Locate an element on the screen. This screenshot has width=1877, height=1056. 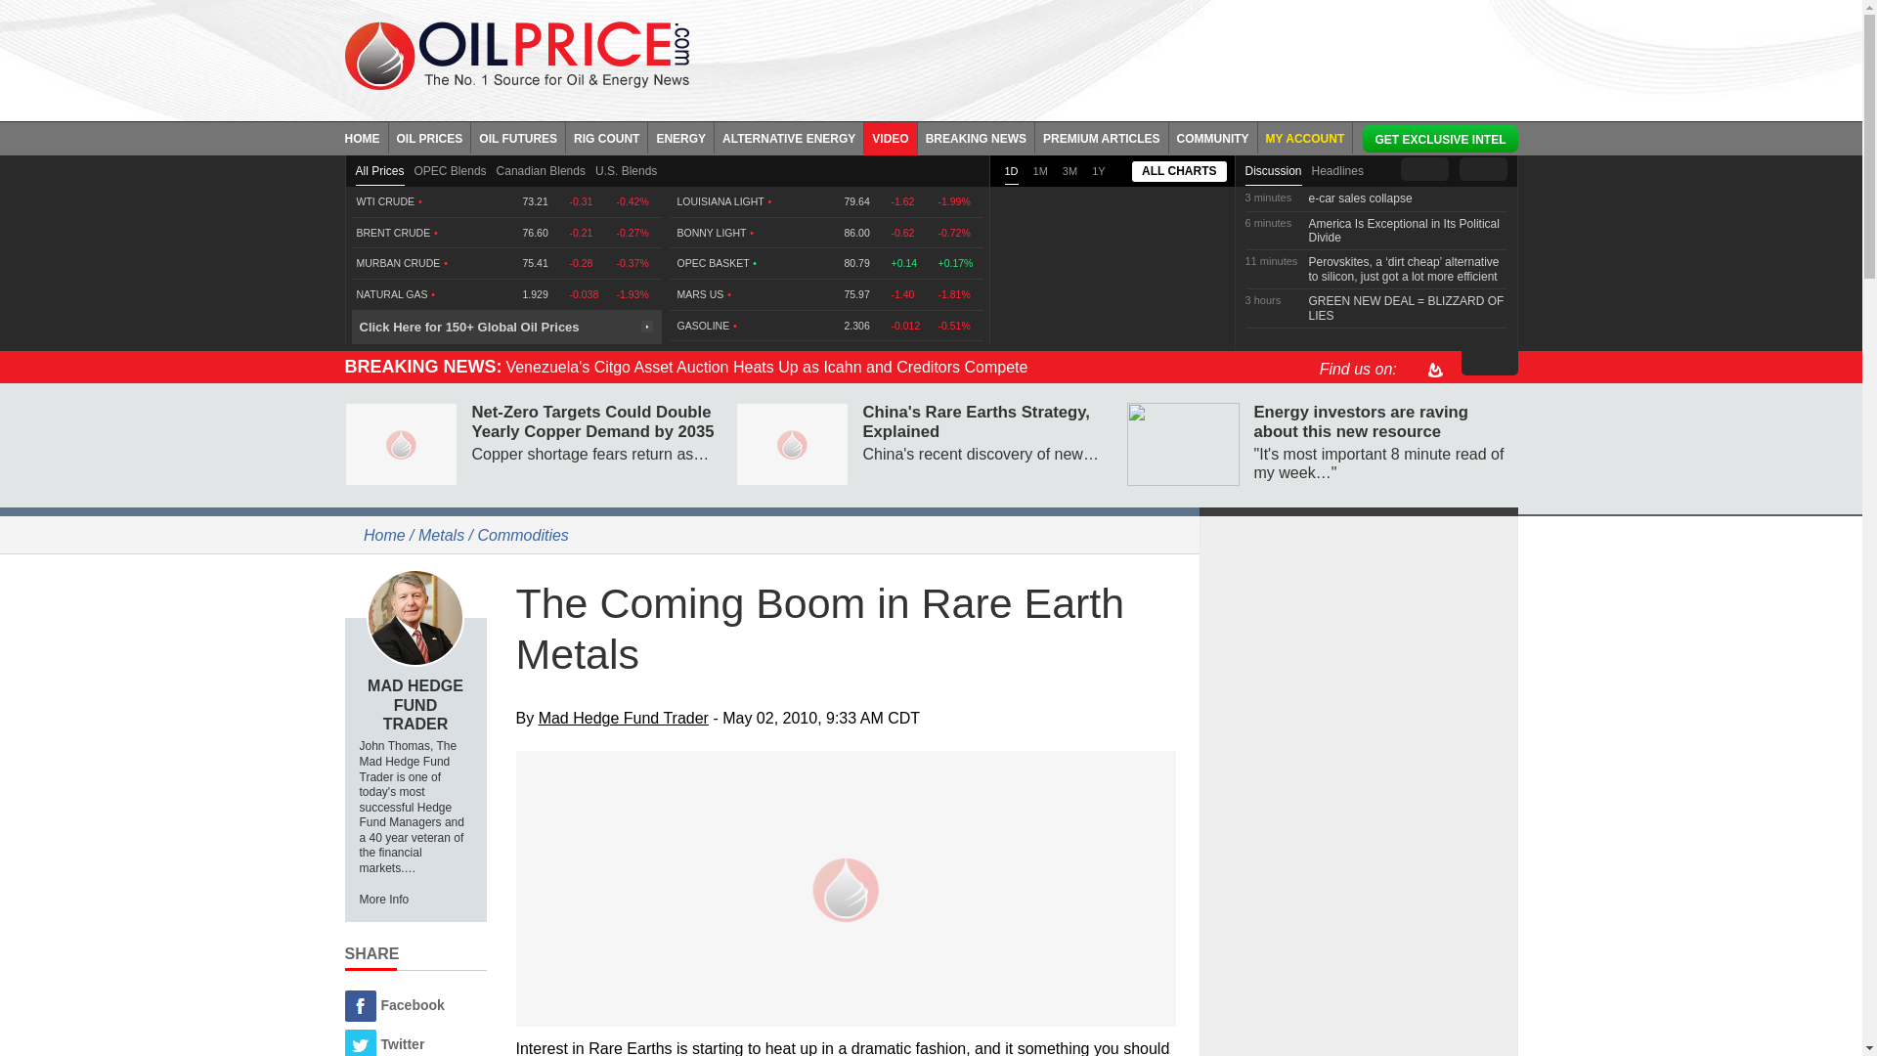
OIL FUTURES is located at coordinates (518, 137).